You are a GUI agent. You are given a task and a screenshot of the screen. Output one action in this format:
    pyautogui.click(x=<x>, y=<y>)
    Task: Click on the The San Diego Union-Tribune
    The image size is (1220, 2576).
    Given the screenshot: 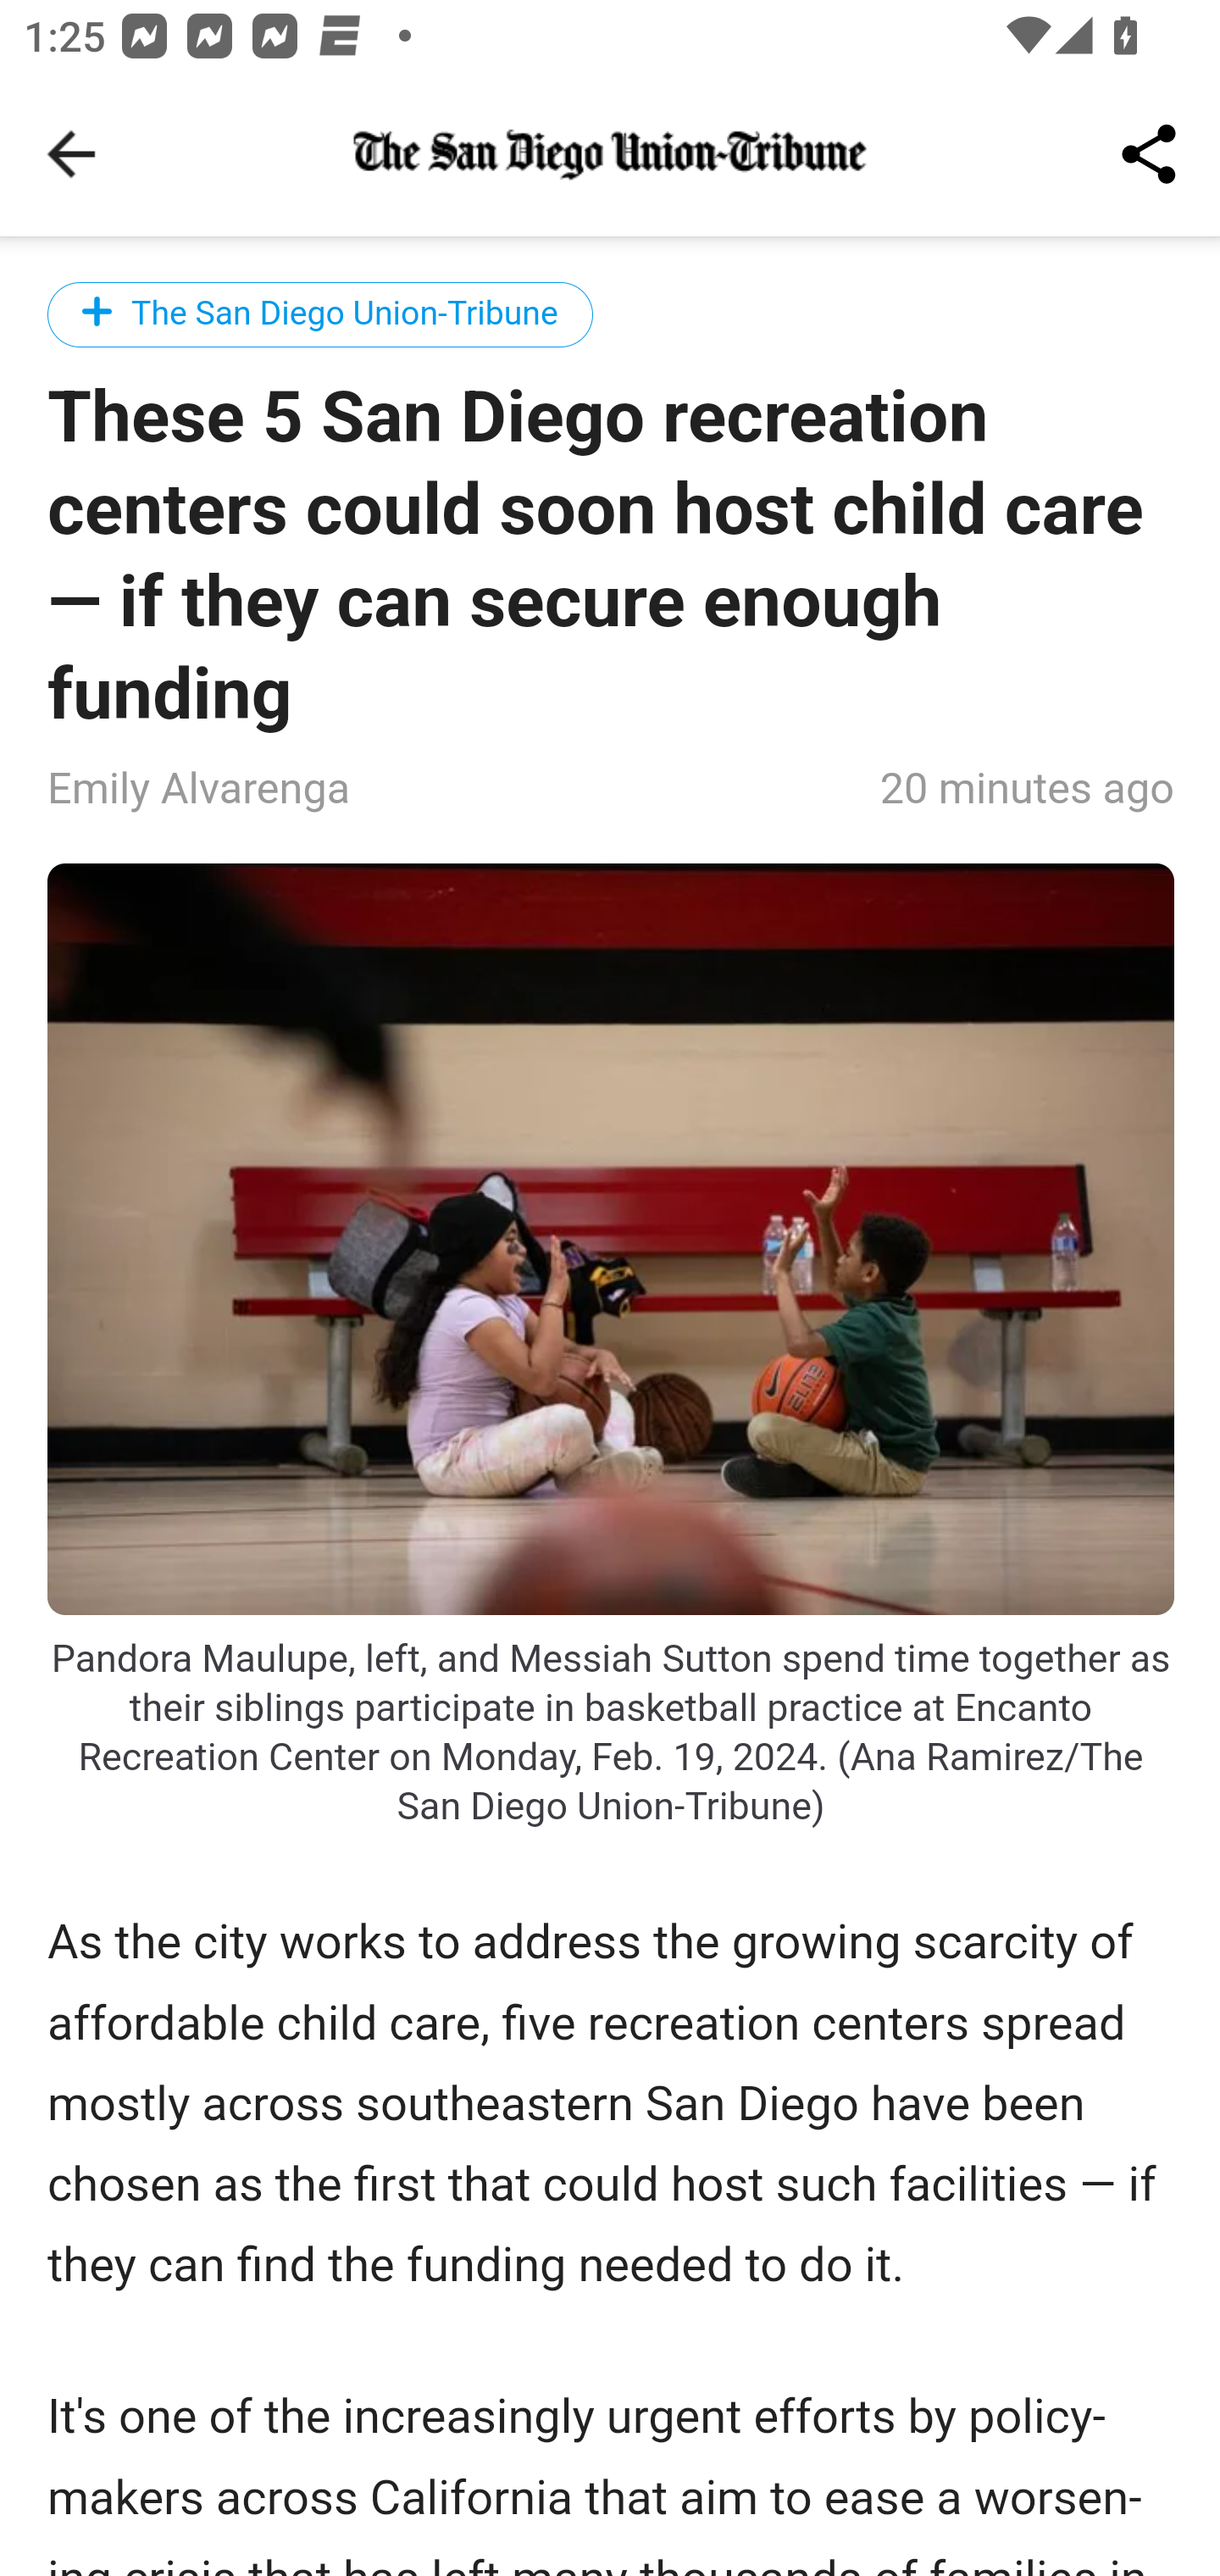 What is the action you would take?
    pyautogui.click(x=321, y=314)
    